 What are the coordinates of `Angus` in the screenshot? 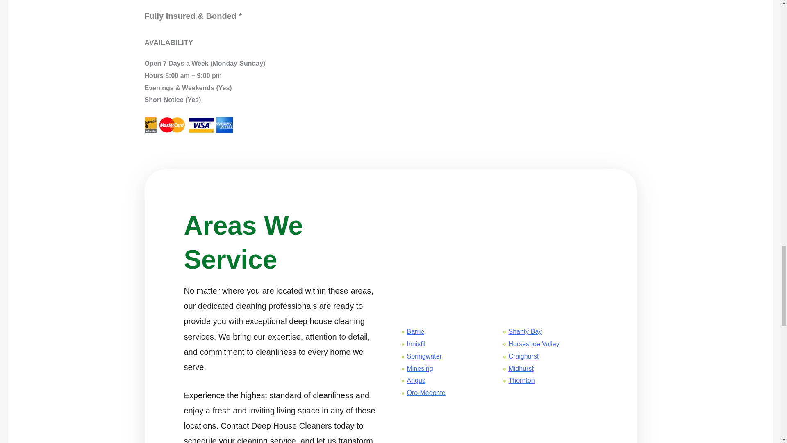 It's located at (416, 381).